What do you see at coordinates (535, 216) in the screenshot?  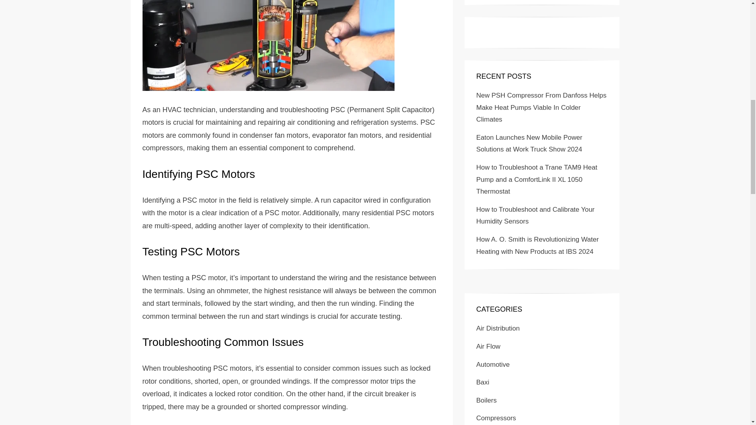 I see `How to Troubleshoot and Calibrate Your Humidity Sensors` at bounding box center [535, 216].